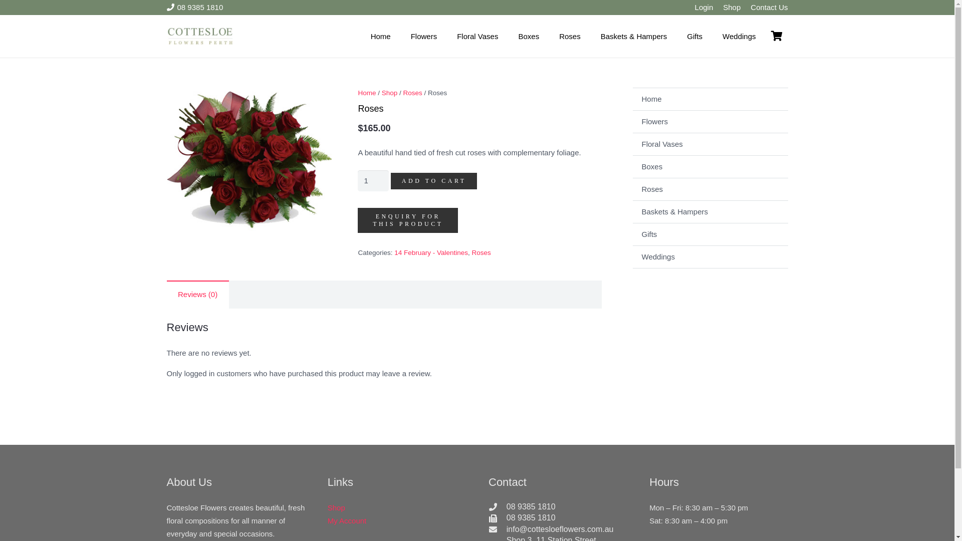 The width and height of the screenshot is (962, 541). I want to click on Login, so click(704, 7).